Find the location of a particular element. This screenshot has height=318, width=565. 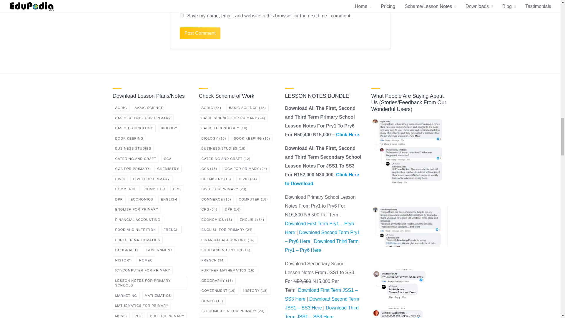

Post Comment is located at coordinates (200, 33).